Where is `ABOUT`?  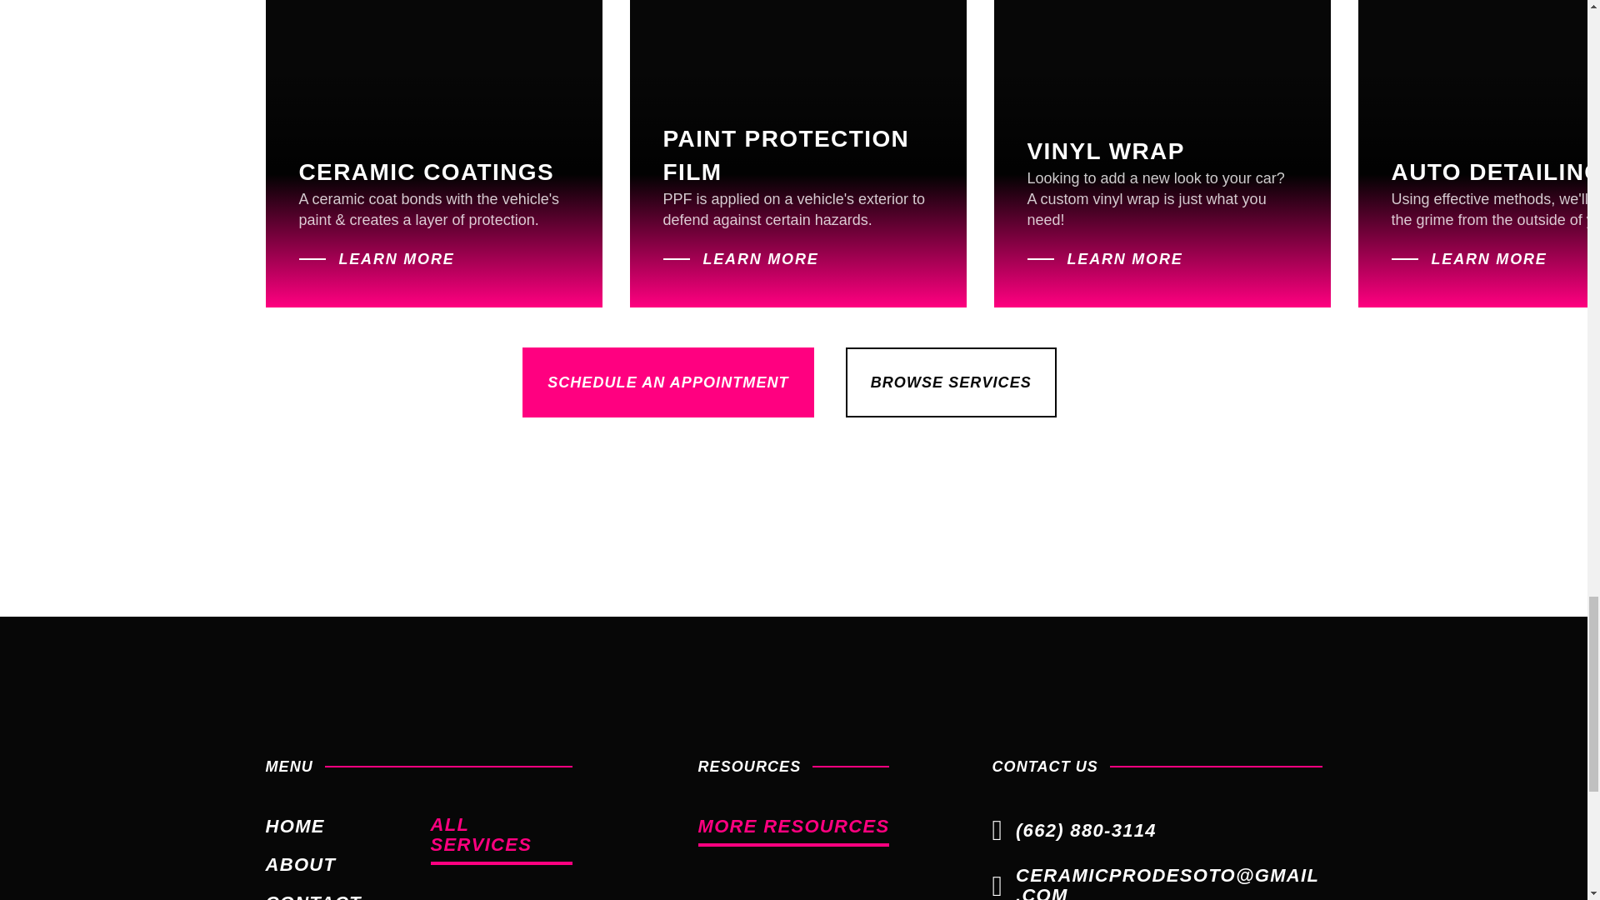 ABOUT is located at coordinates (300, 863).